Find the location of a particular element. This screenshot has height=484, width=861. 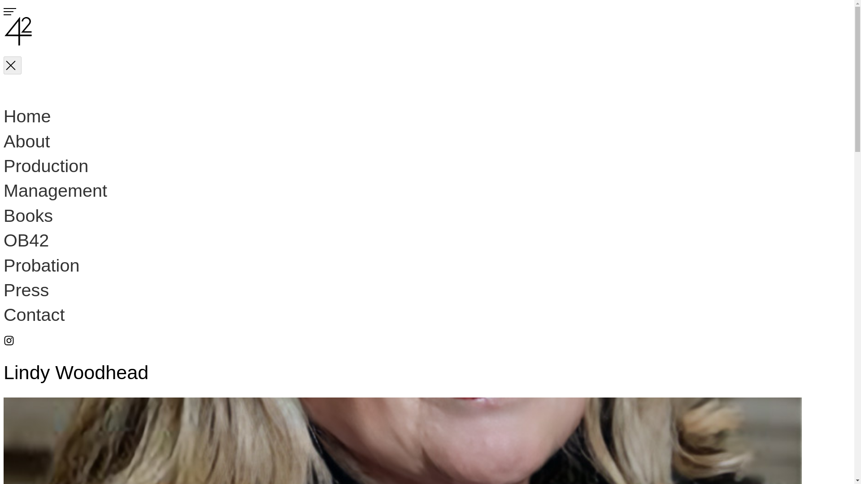

Contact is located at coordinates (34, 315).